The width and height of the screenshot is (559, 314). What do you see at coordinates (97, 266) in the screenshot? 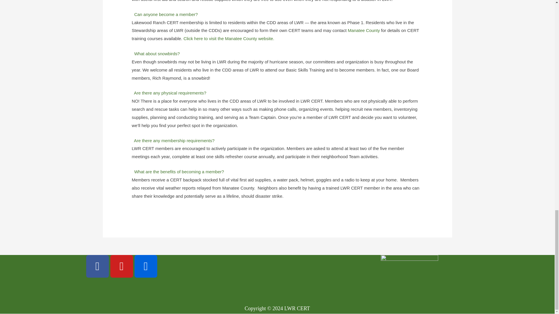
I see `Facebook` at bounding box center [97, 266].